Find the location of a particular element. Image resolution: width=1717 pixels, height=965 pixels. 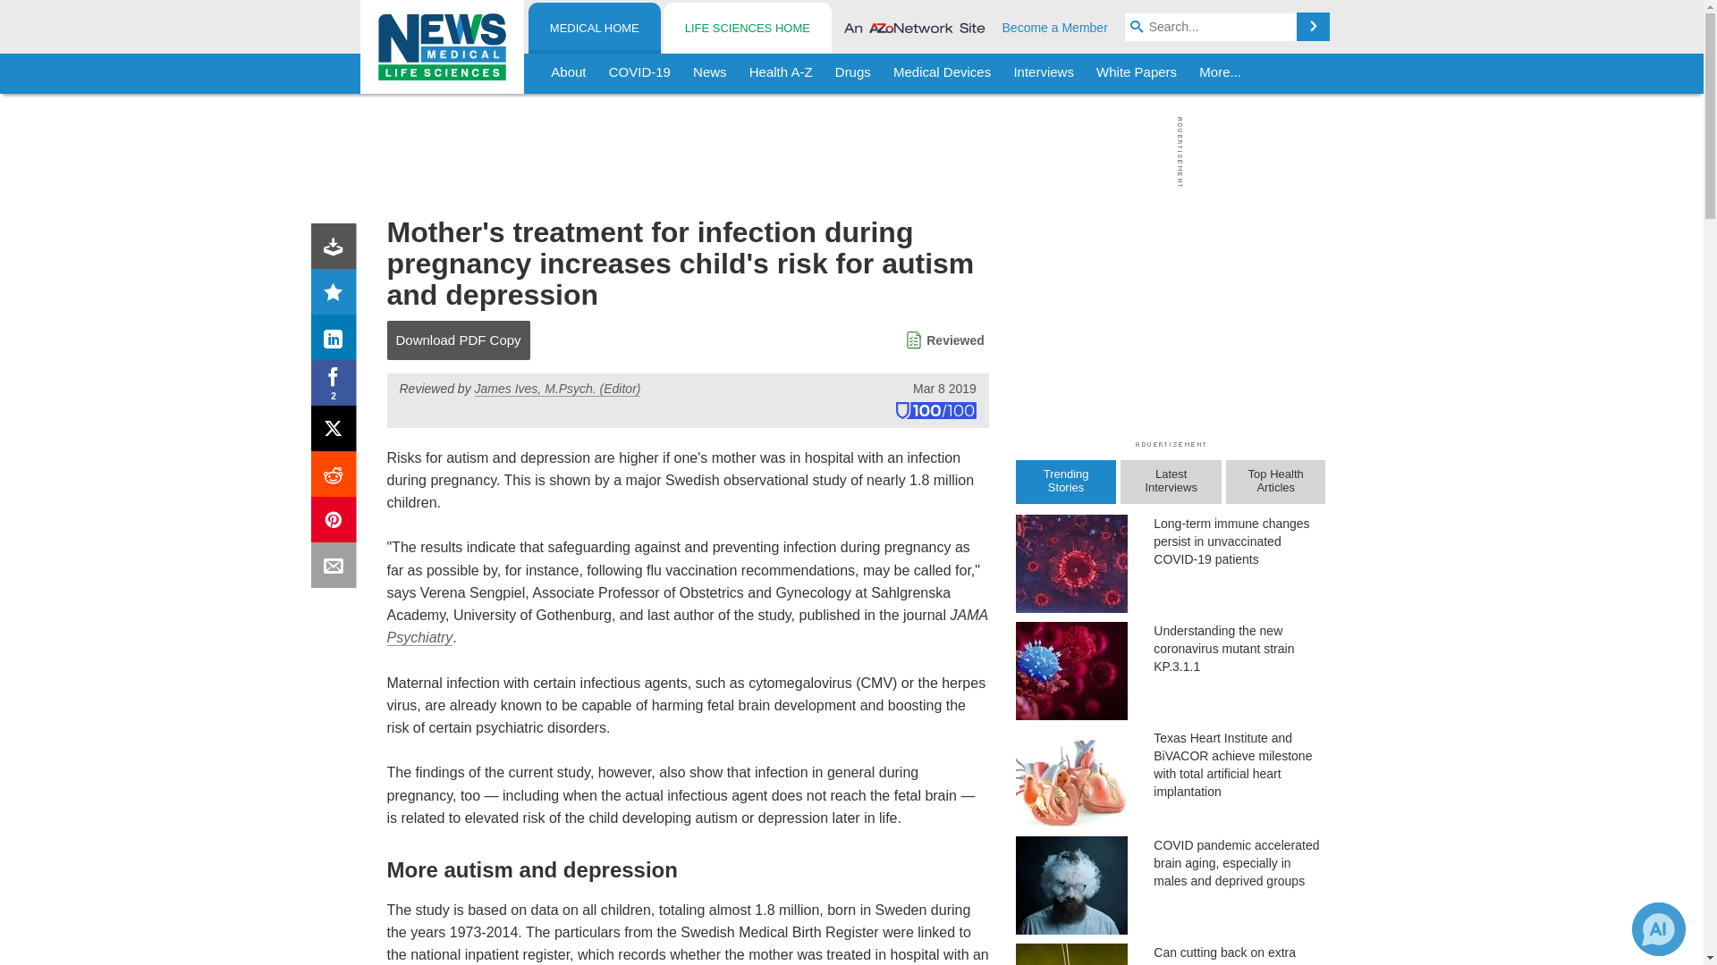

Pinterest is located at coordinates (337, 524).